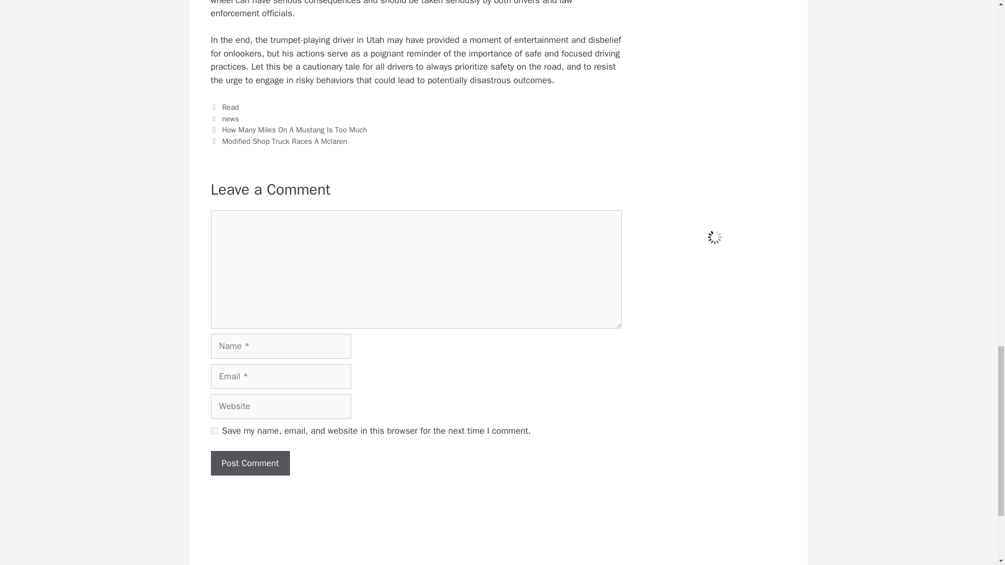  Describe the element at coordinates (249, 464) in the screenshot. I see `Post Comment` at that location.